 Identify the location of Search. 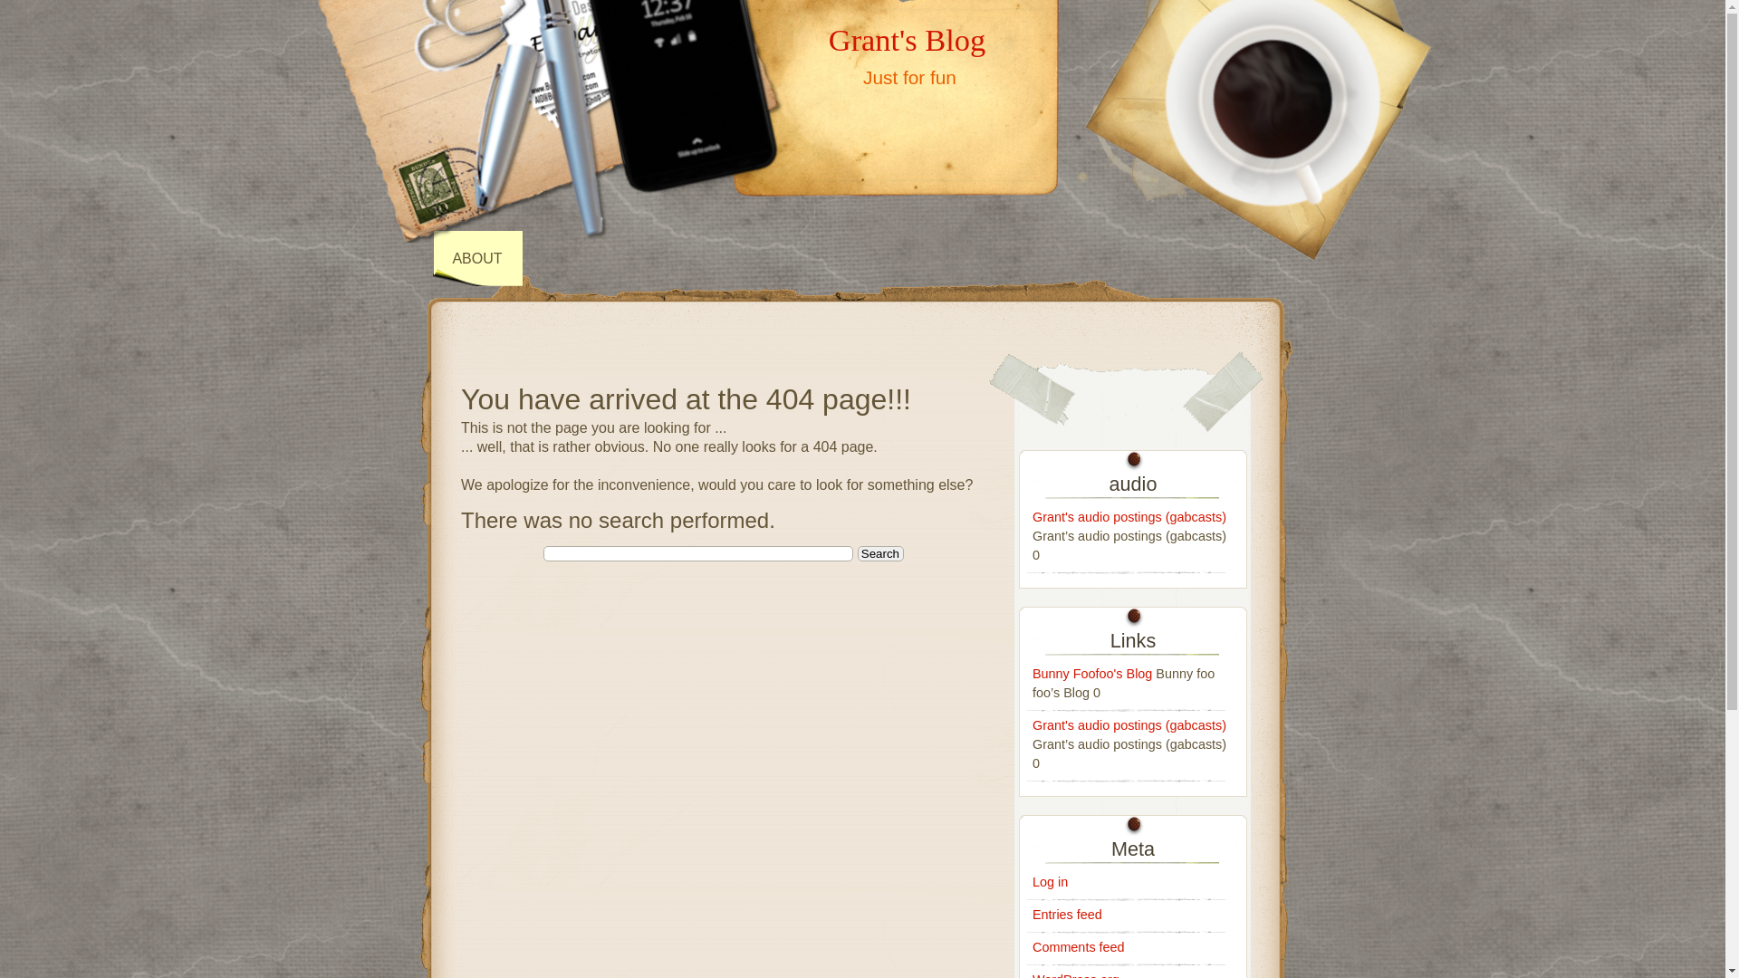
(880, 554).